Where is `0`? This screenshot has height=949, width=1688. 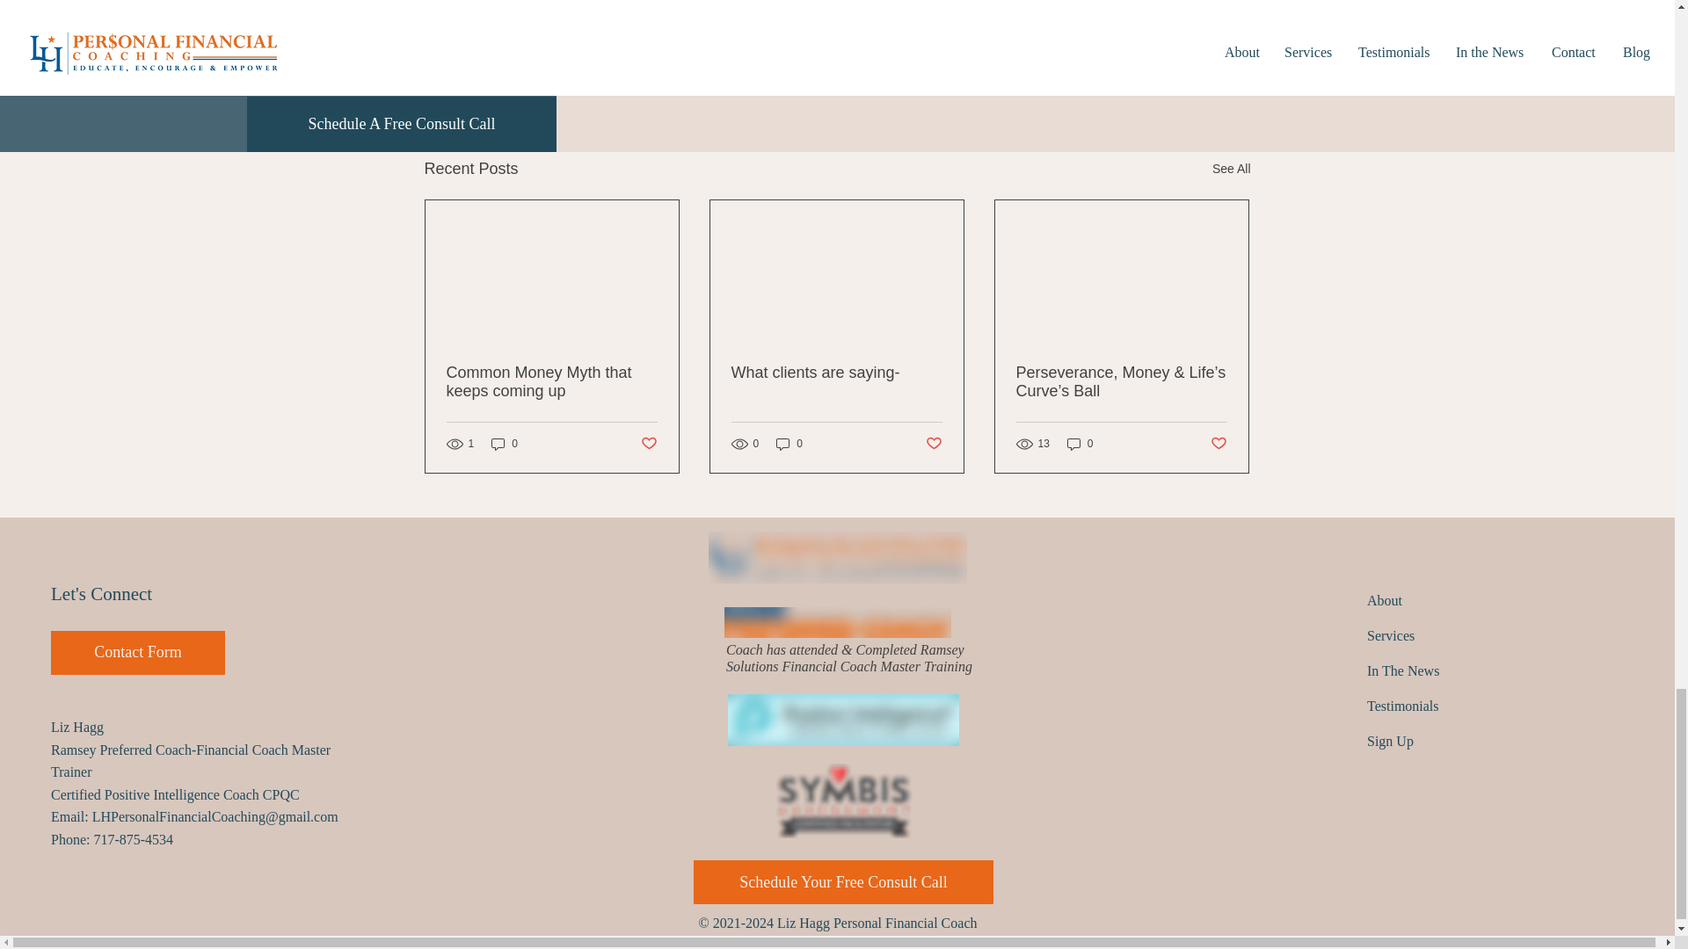 0 is located at coordinates (505, 444).